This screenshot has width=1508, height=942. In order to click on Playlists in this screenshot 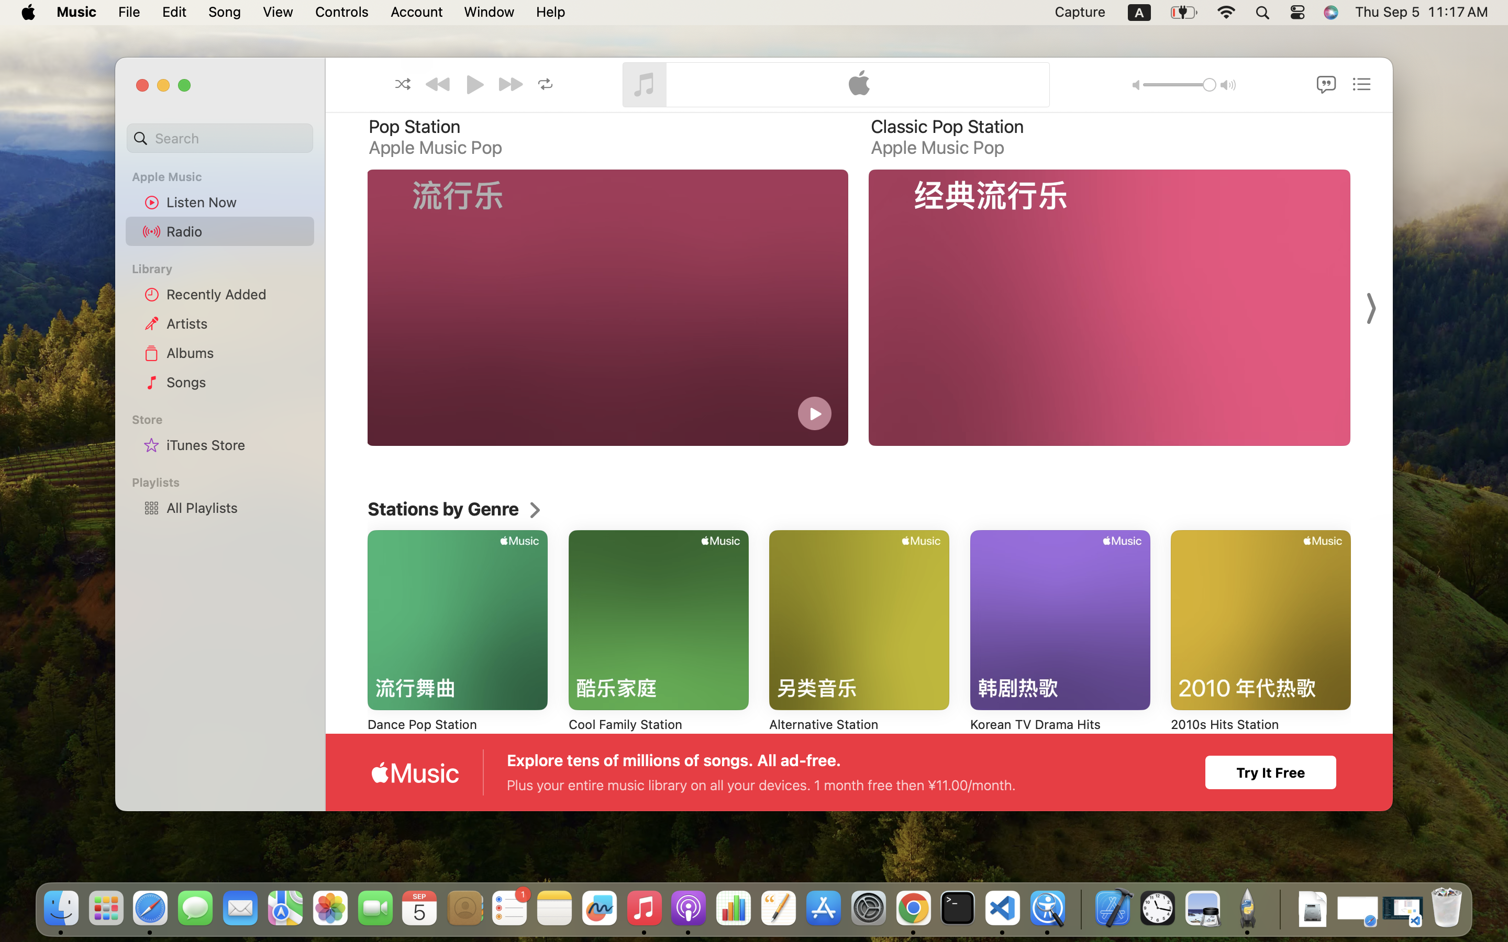, I will do `click(226, 483)`.